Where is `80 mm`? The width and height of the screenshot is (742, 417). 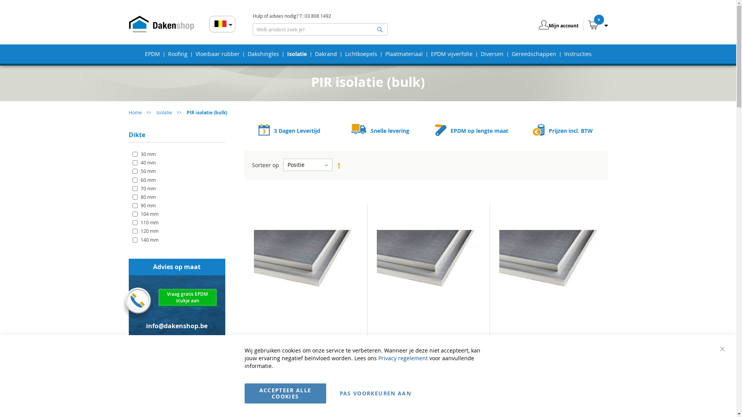 80 mm is located at coordinates (144, 197).